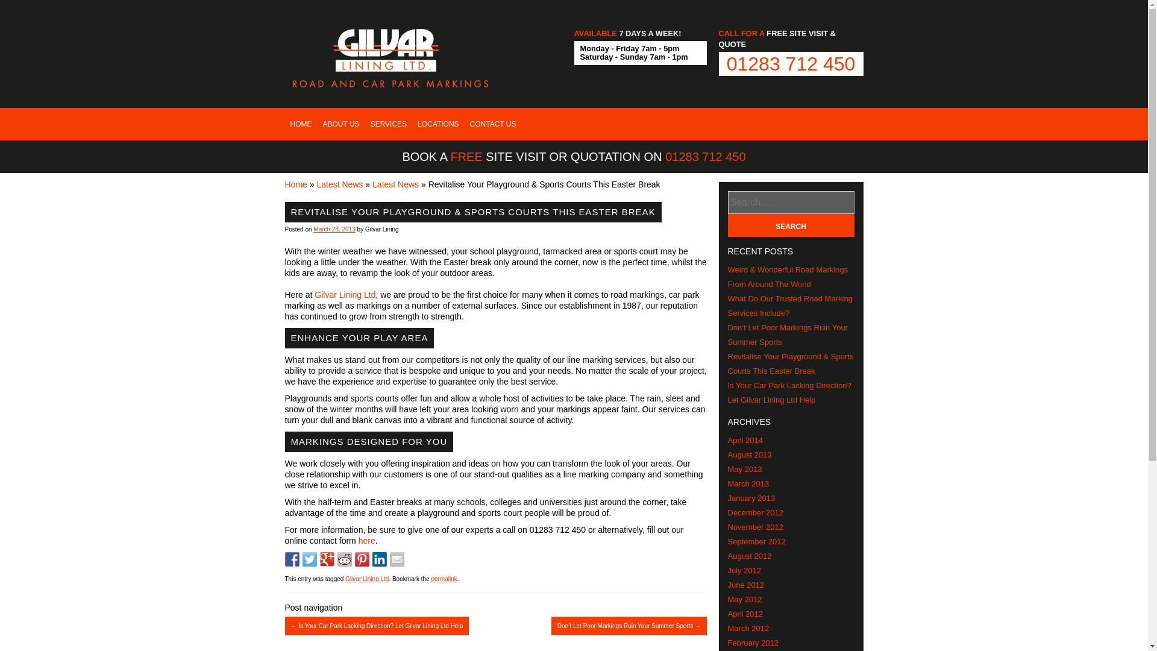  What do you see at coordinates (791, 225) in the screenshot?
I see `Search` at bounding box center [791, 225].